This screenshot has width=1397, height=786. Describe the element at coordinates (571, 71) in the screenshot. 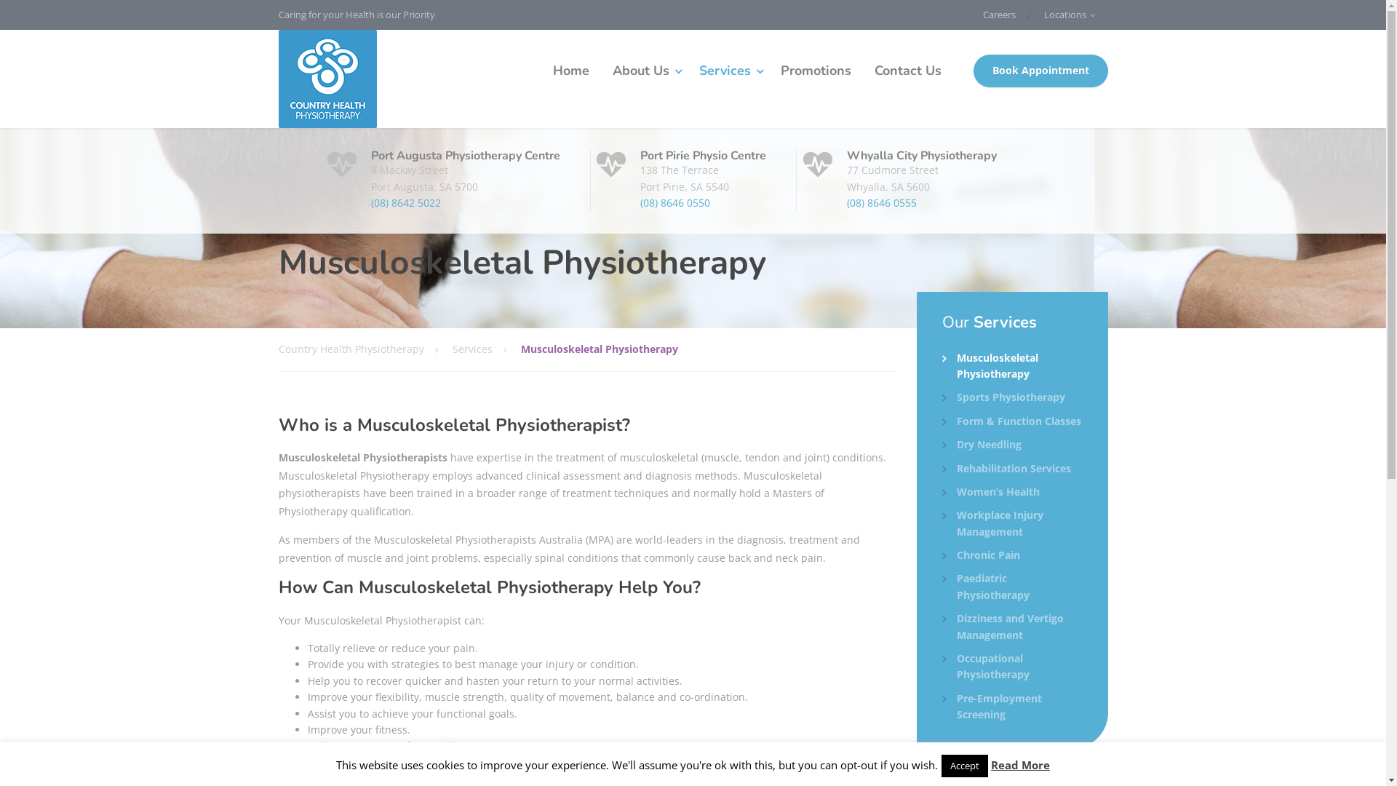

I see `Home` at that location.